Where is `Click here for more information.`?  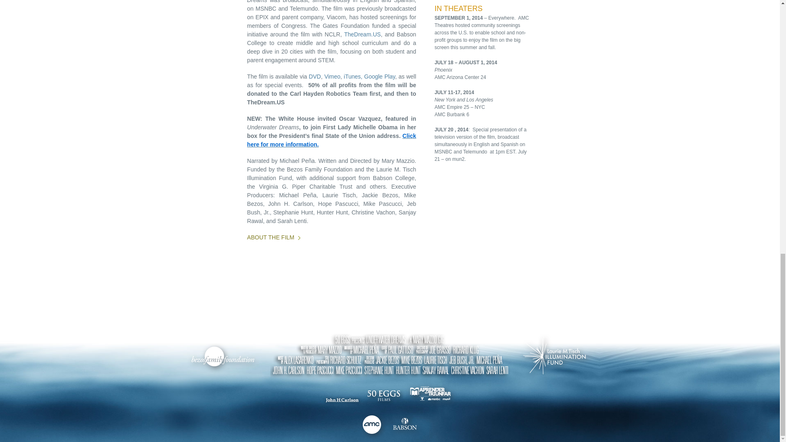
Click here for more information. is located at coordinates (332, 140).